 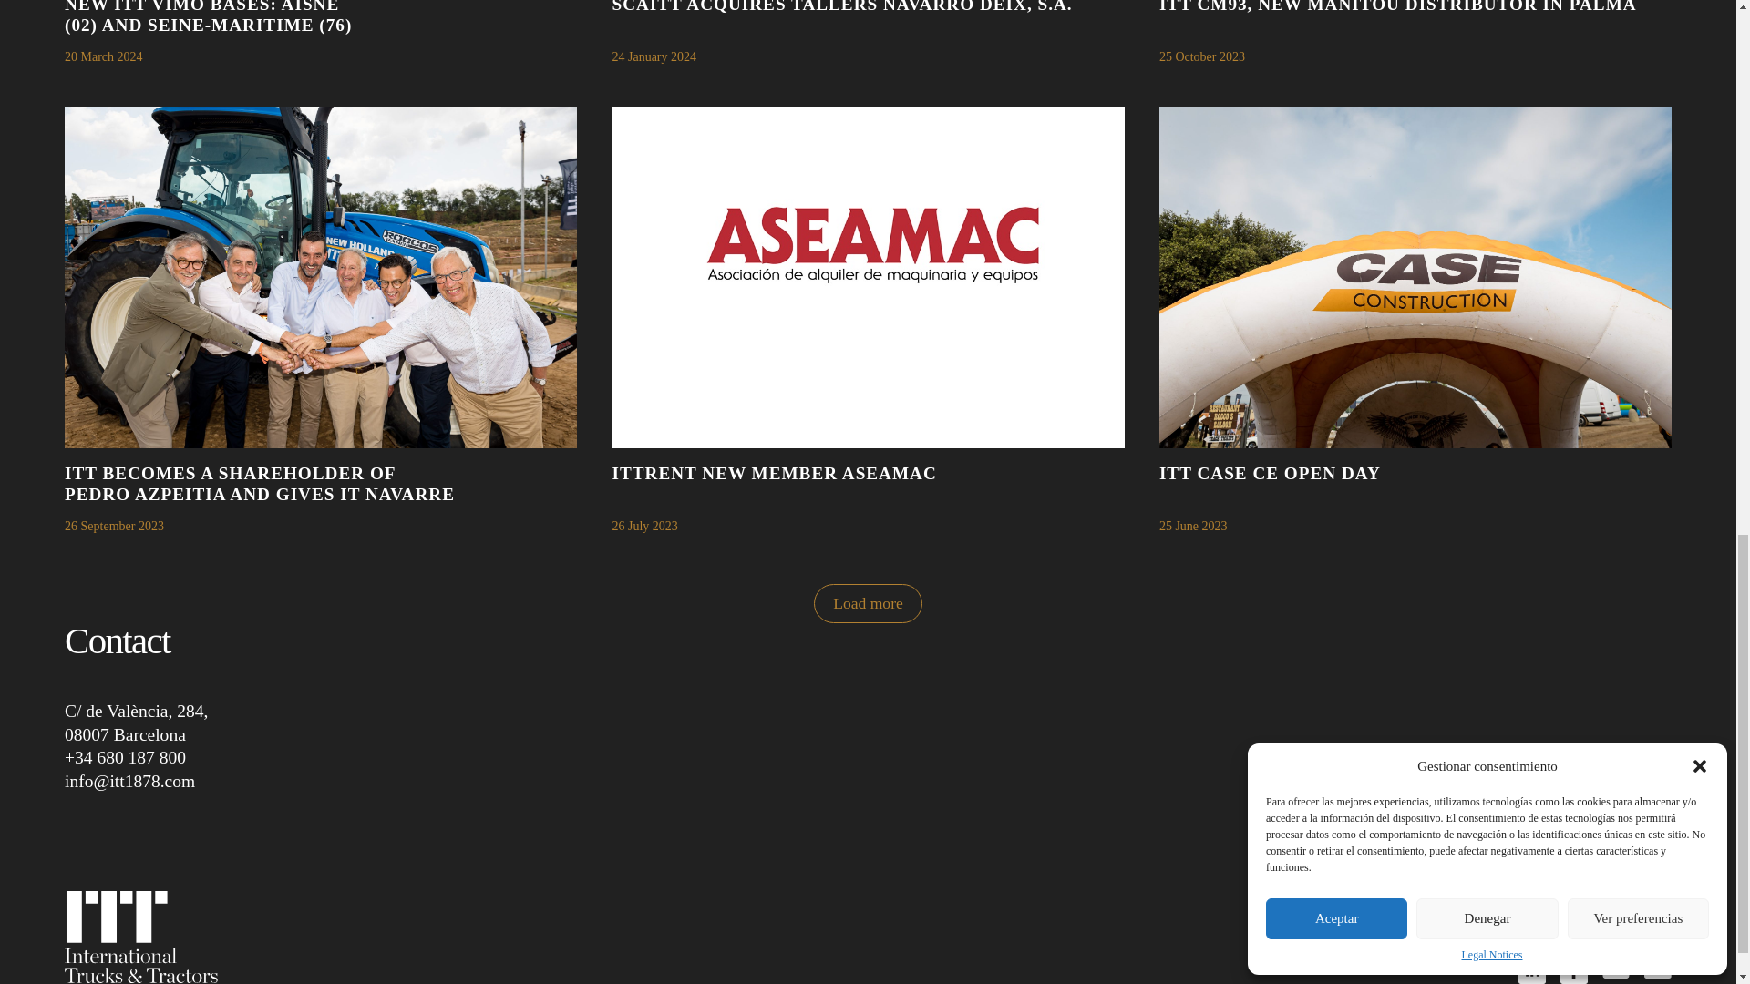 What do you see at coordinates (868, 603) in the screenshot?
I see `Load more` at bounding box center [868, 603].